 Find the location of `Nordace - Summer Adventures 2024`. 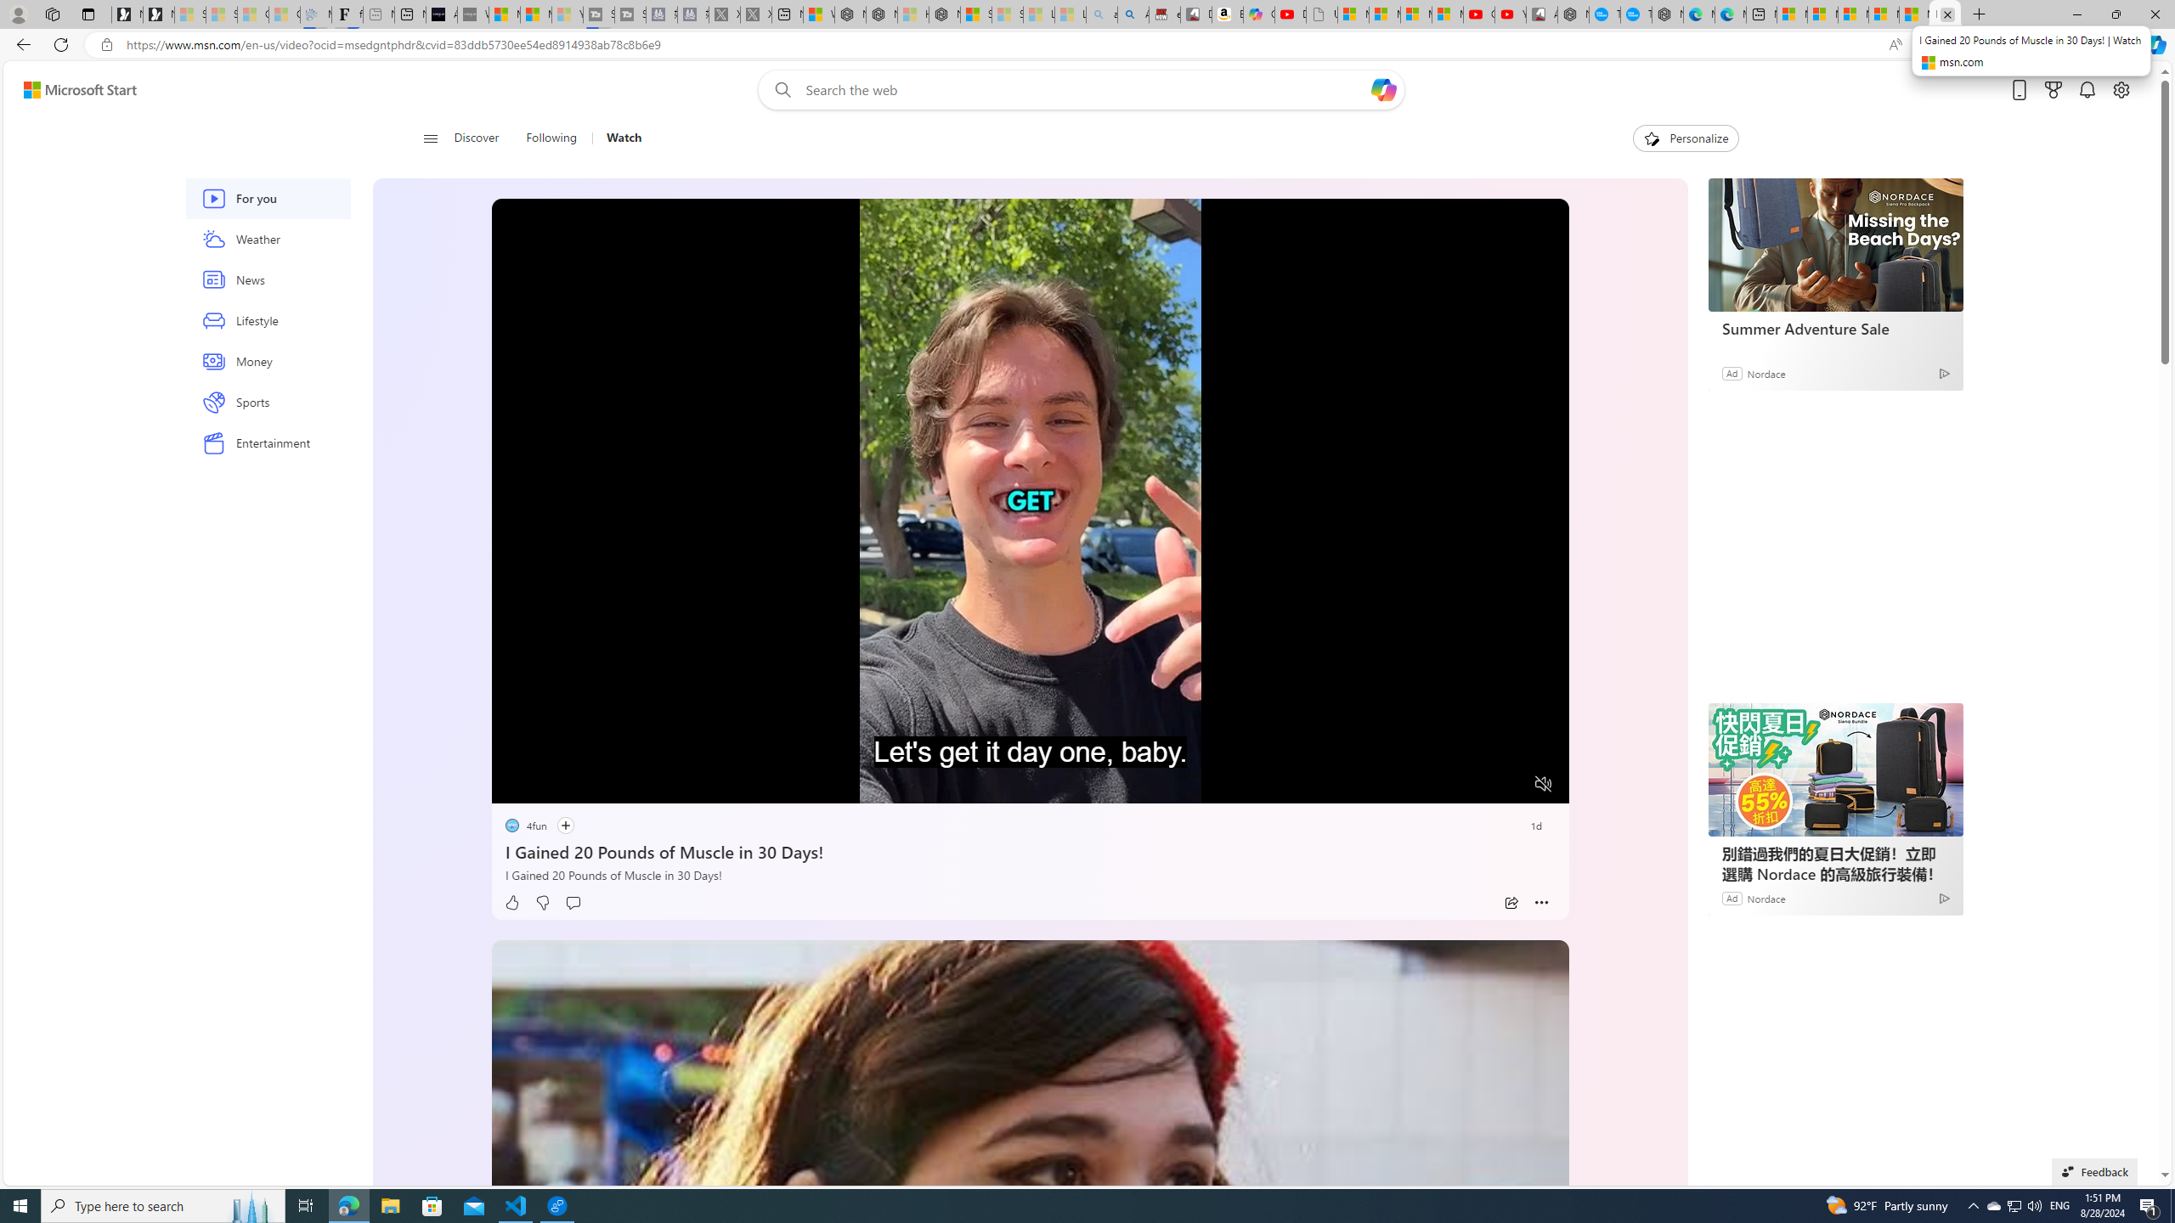

Nordace - Summer Adventures 2024 is located at coordinates (882, 14).